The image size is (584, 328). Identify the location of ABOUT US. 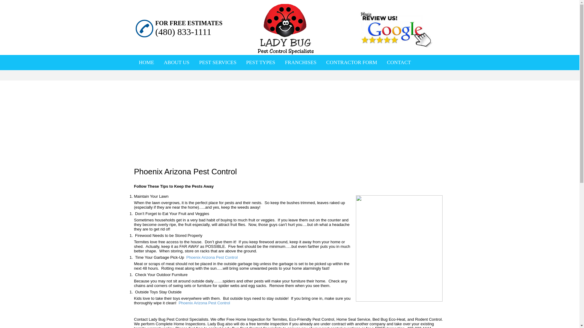
(177, 62).